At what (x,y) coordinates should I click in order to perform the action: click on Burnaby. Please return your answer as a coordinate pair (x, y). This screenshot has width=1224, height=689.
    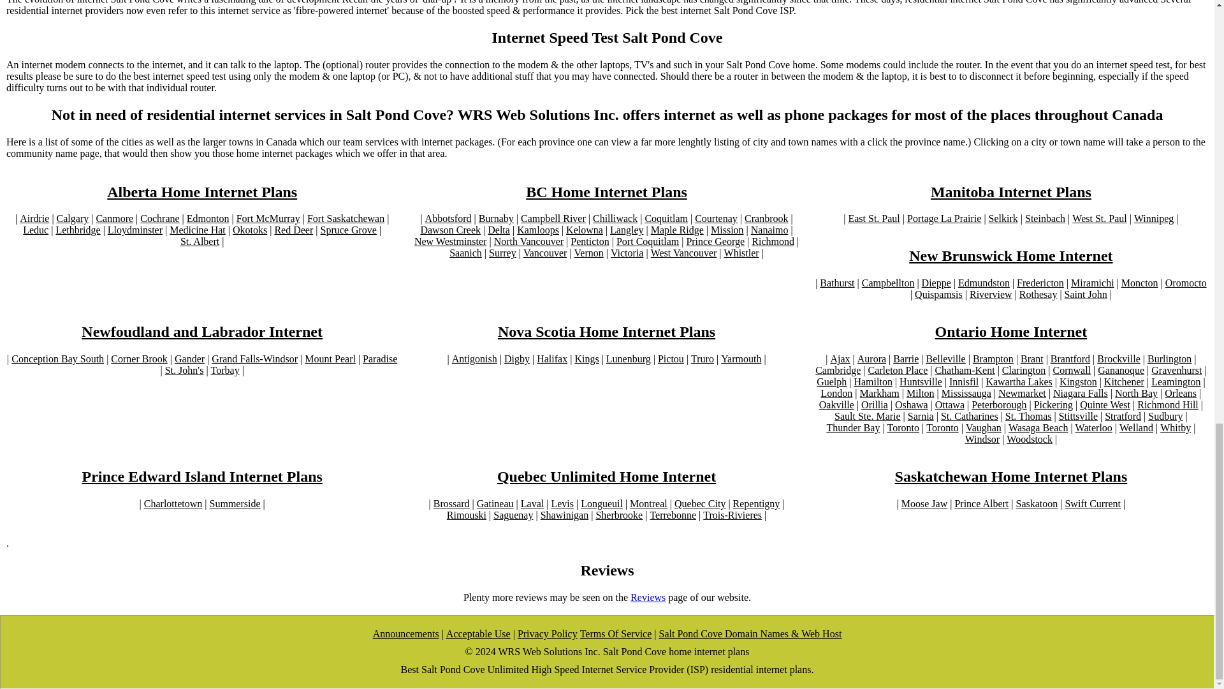
    Looking at the image, I should click on (496, 218).